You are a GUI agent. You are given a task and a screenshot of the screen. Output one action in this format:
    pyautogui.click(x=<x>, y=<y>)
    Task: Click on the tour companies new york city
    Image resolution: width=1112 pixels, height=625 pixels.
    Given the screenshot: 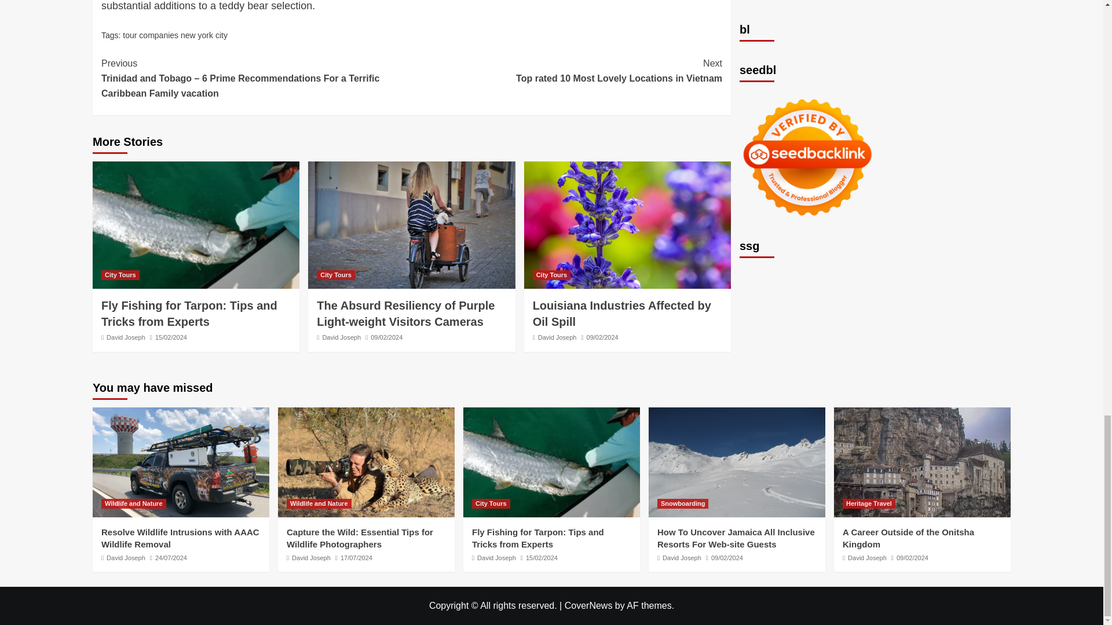 What is the action you would take?
    pyautogui.click(x=175, y=35)
    